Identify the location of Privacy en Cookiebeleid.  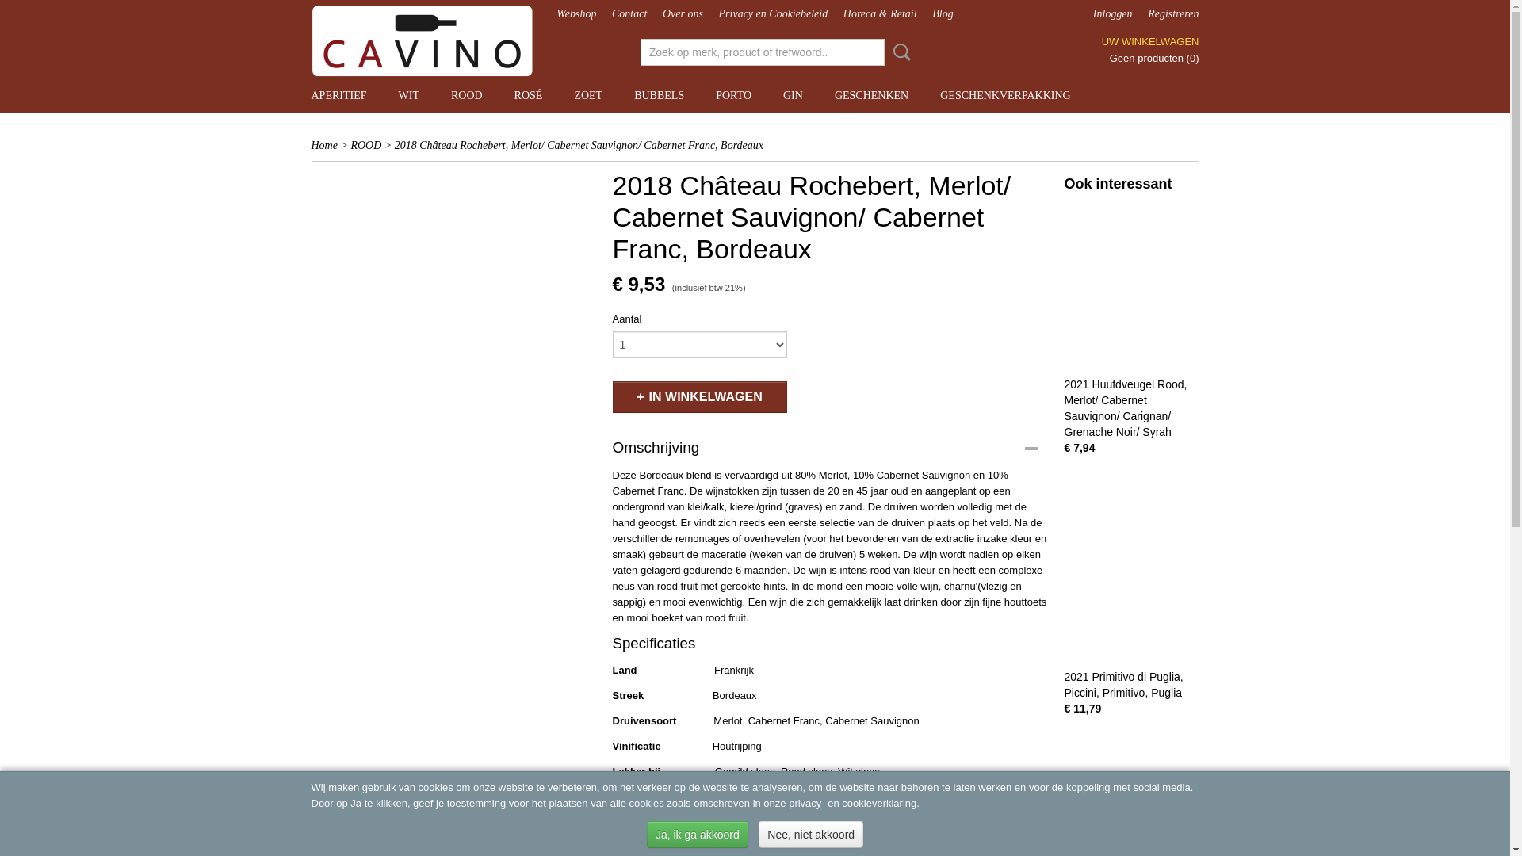
(774, 14).